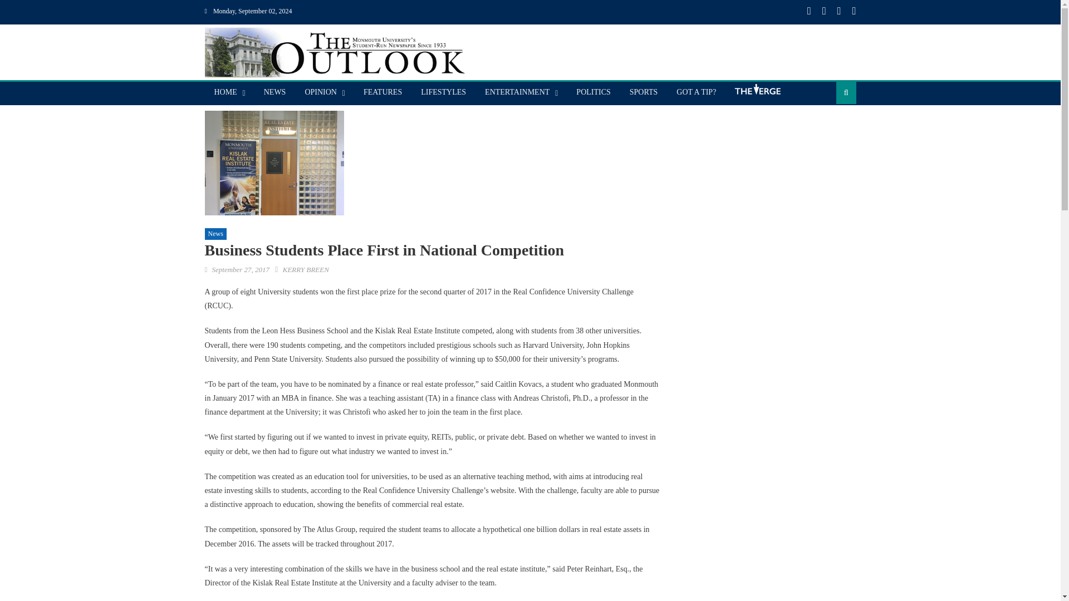  What do you see at coordinates (696, 92) in the screenshot?
I see `GOT A TIP?` at bounding box center [696, 92].